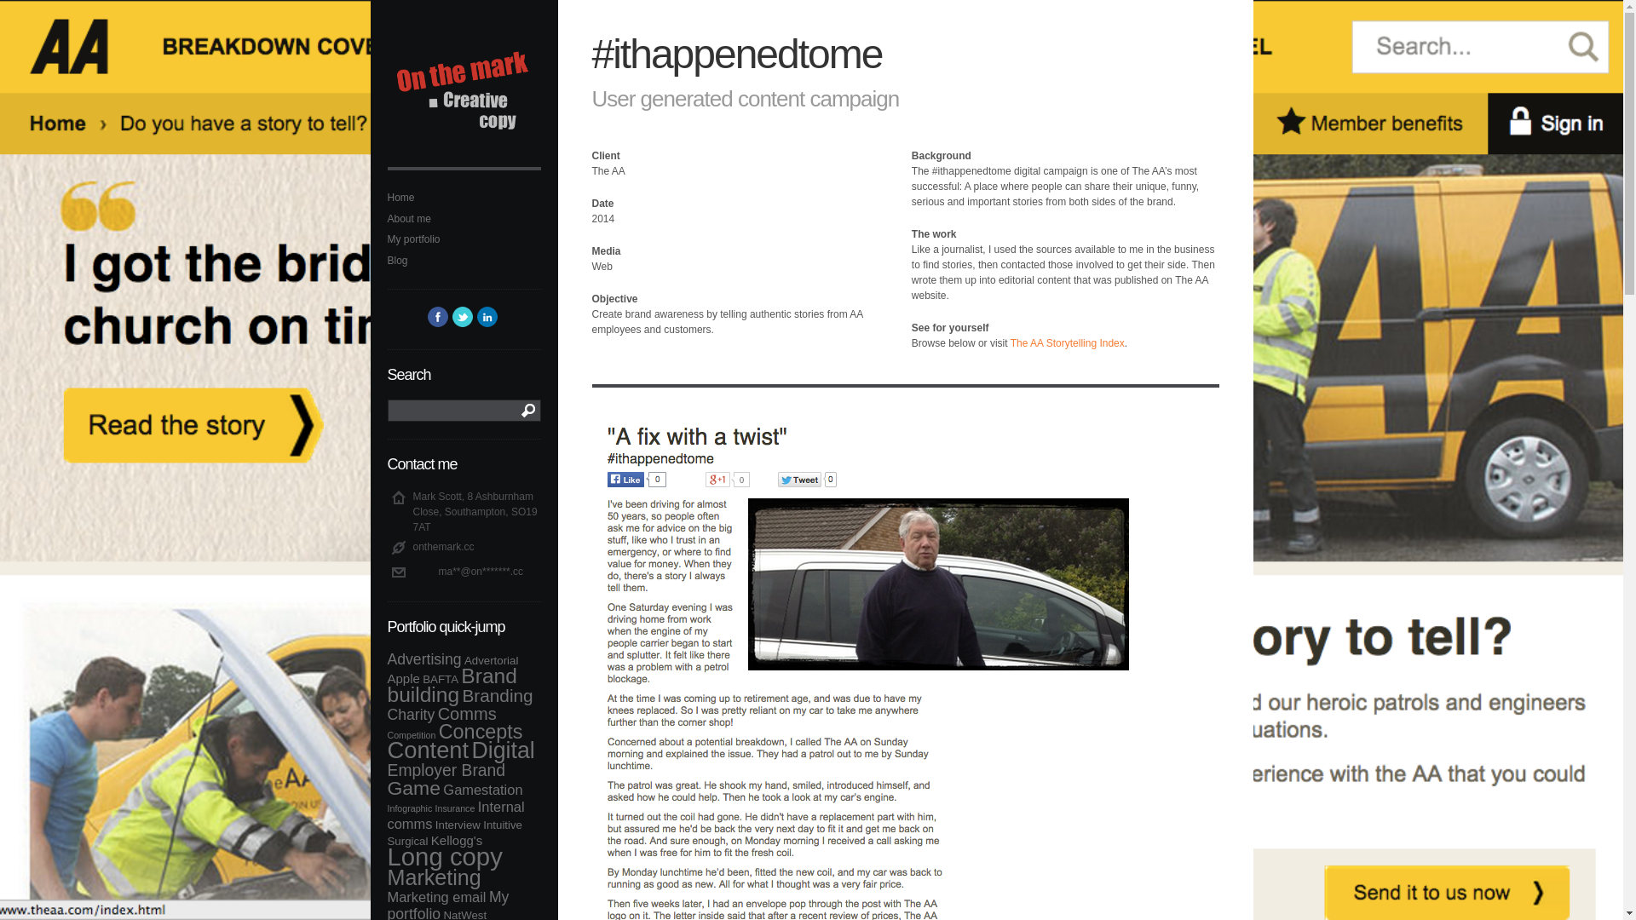 Image resolution: width=1636 pixels, height=920 pixels. What do you see at coordinates (447, 905) in the screenshot?
I see `My portfolio` at bounding box center [447, 905].